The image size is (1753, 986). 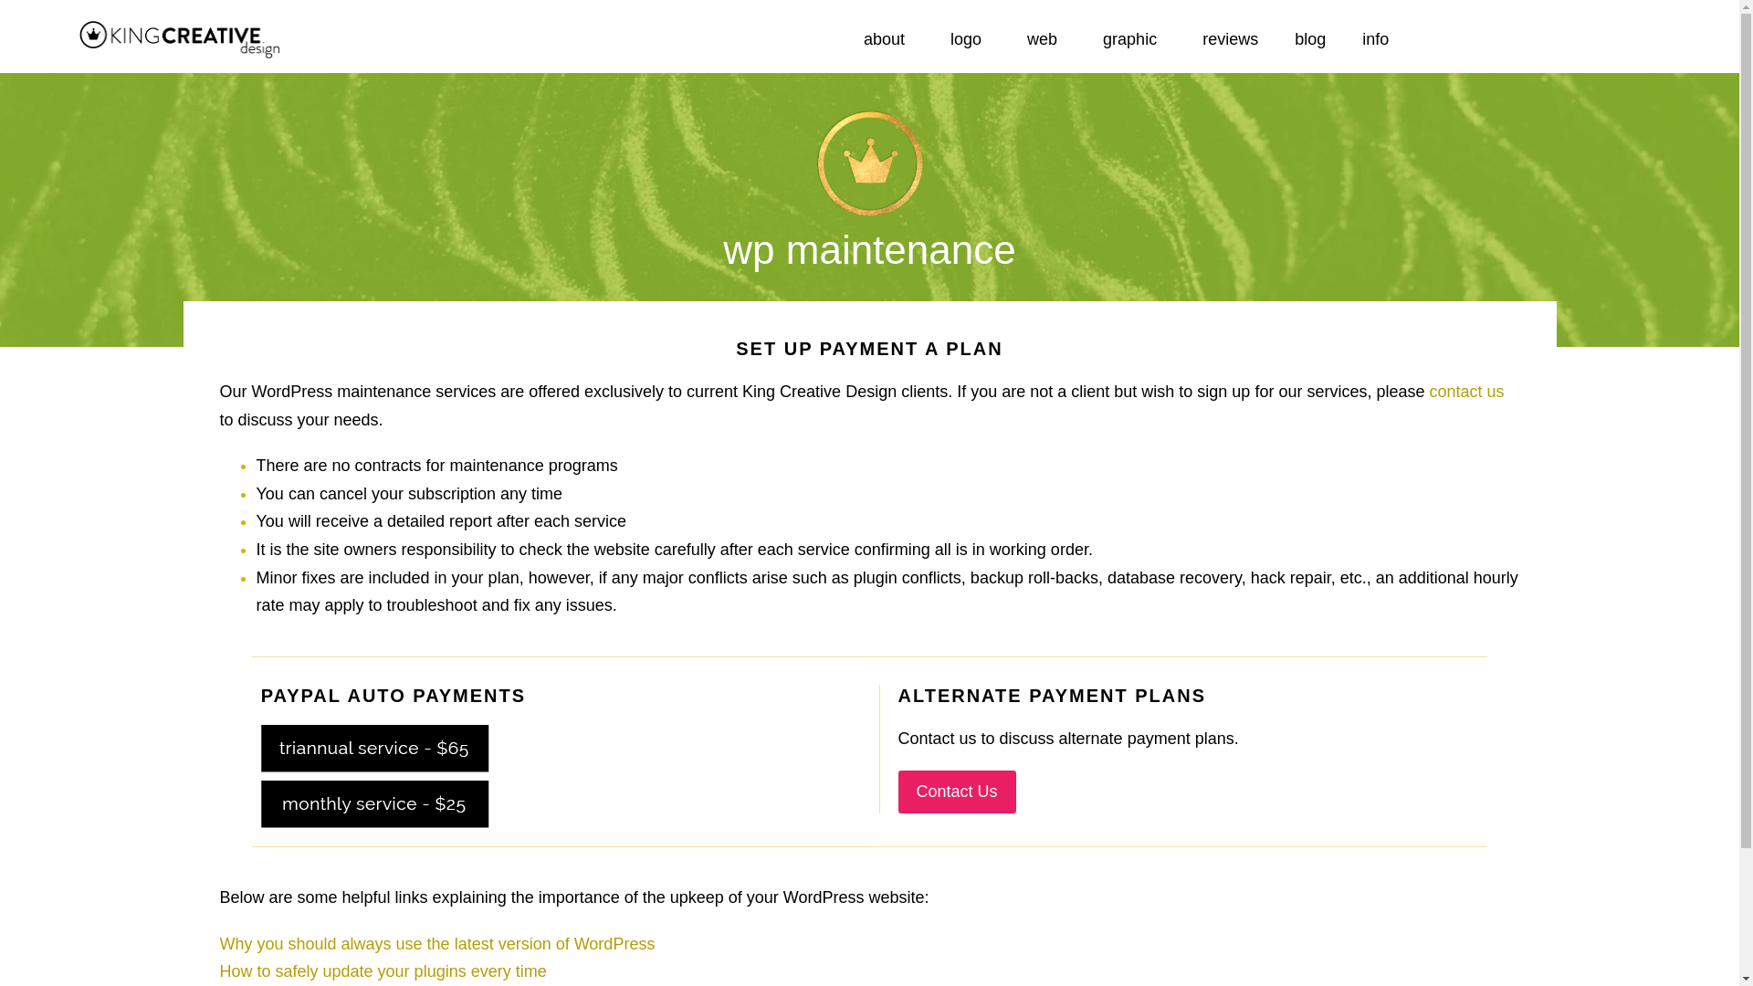 What do you see at coordinates (1230, 38) in the screenshot?
I see `reviews` at bounding box center [1230, 38].